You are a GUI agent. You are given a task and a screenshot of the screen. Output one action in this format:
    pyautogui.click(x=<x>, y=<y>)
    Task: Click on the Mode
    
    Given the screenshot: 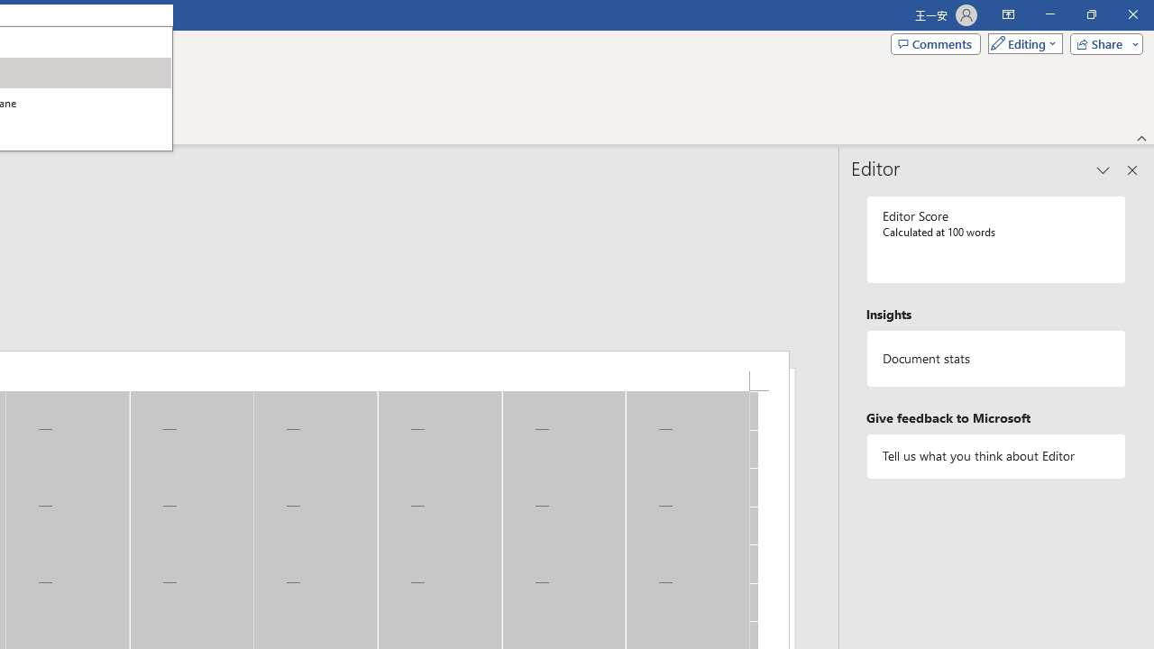 What is the action you would take?
    pyautogui.click(x=1021, y=43)
    